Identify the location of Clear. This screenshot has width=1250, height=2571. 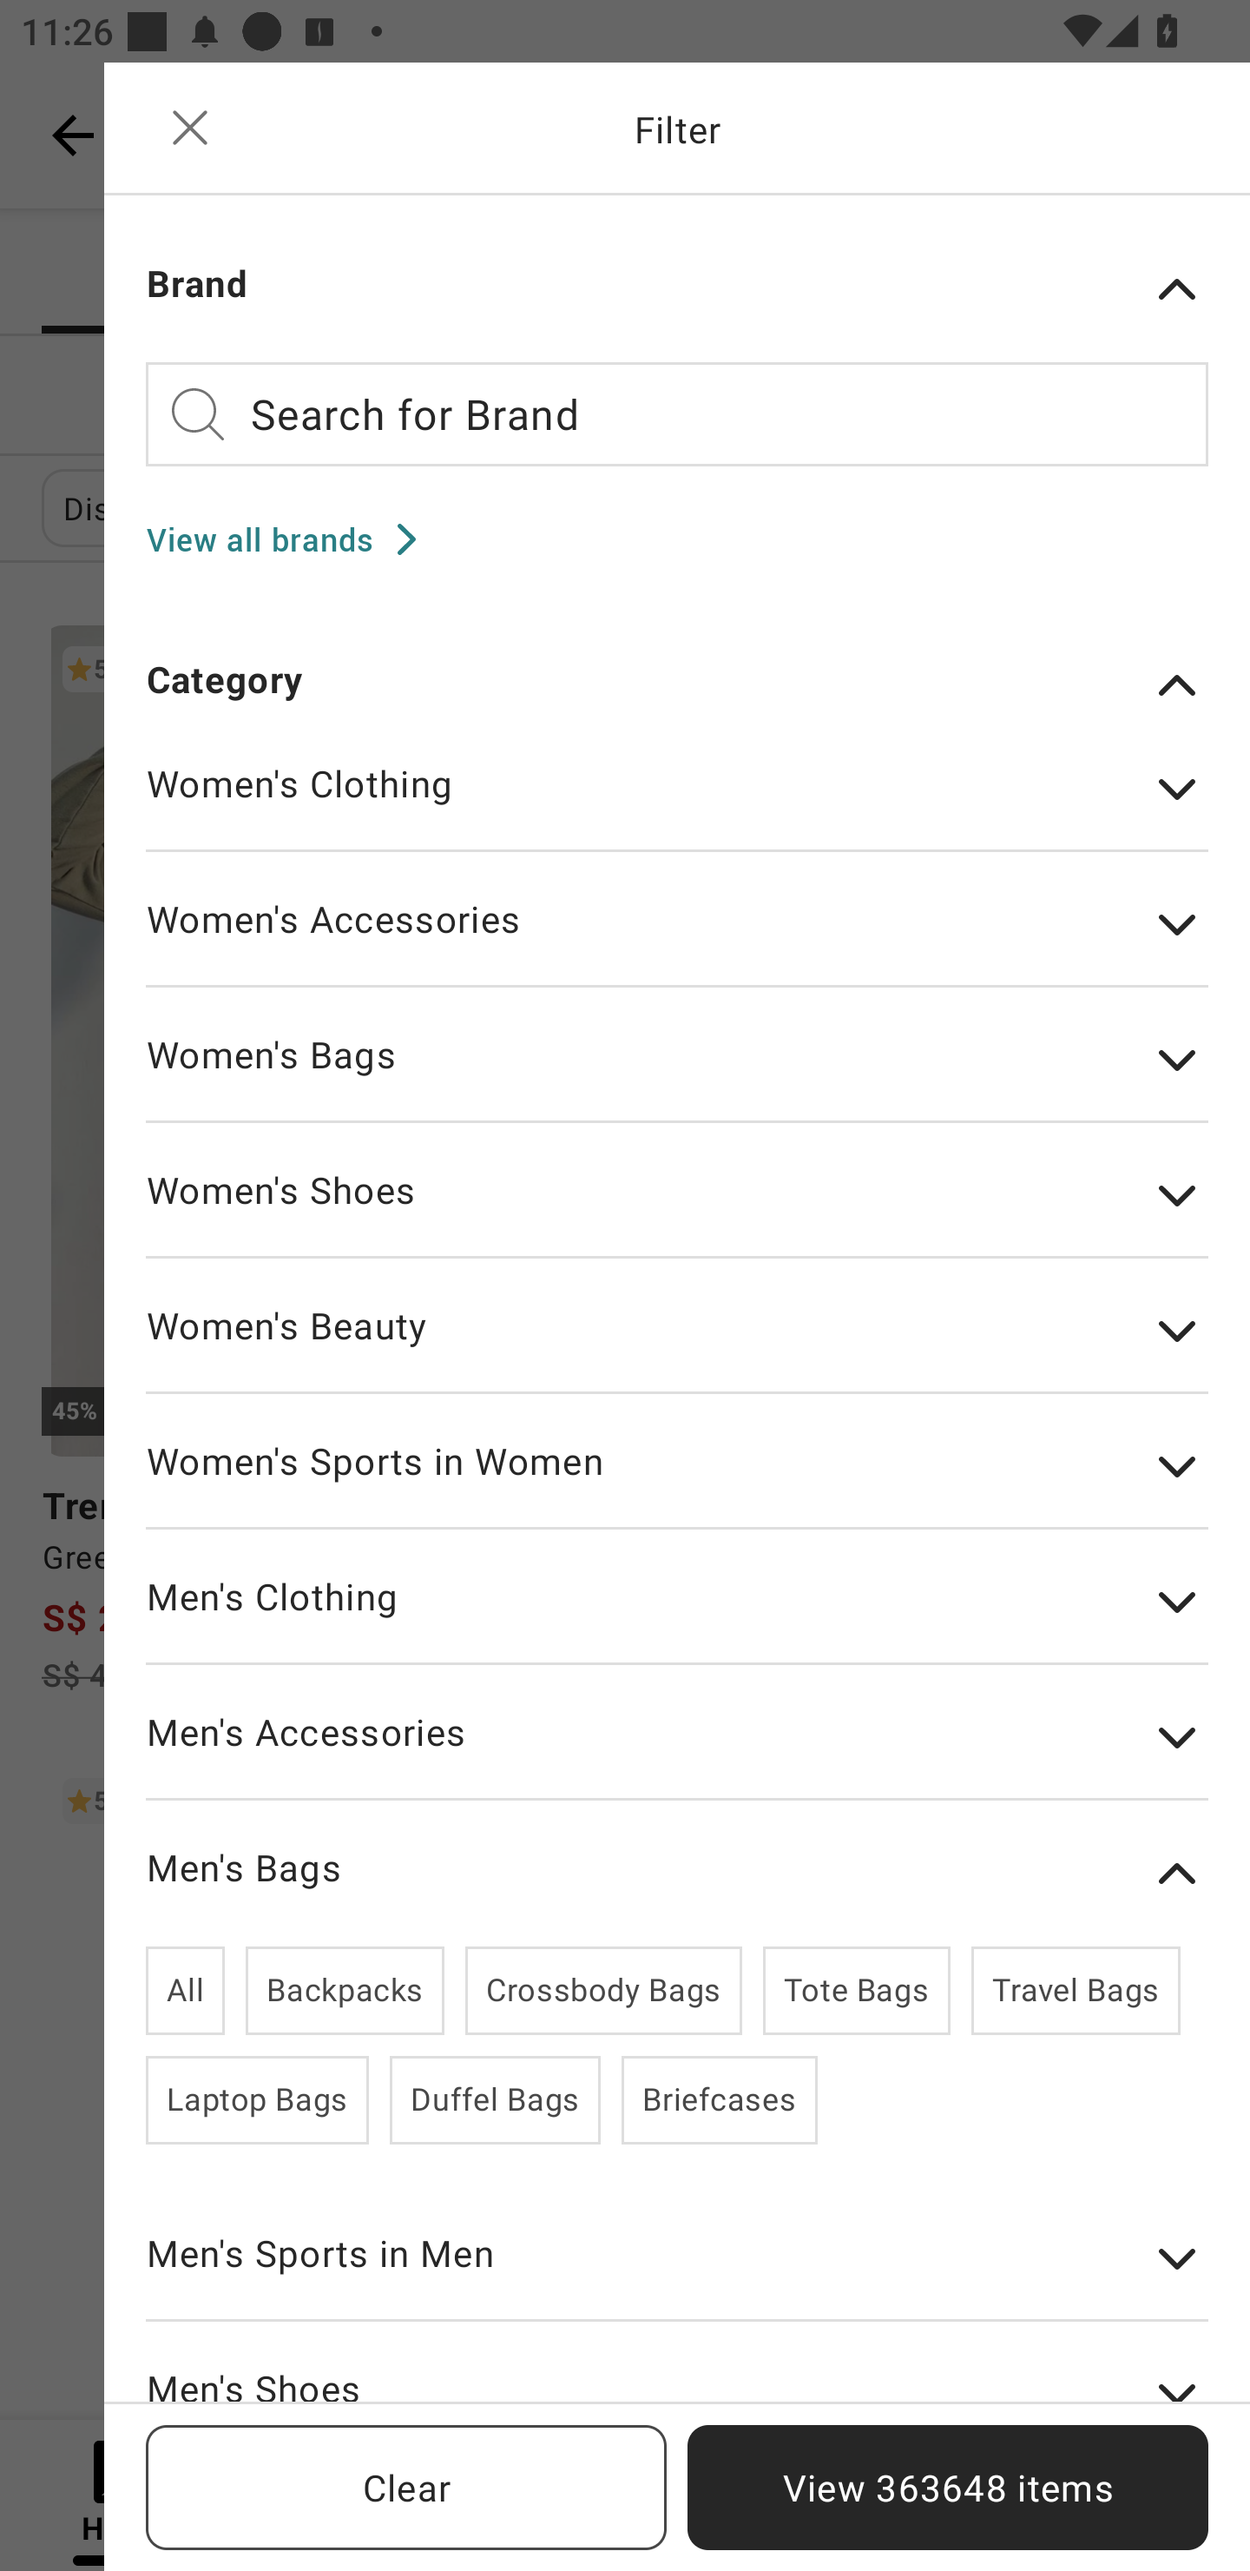
(406, 2488).